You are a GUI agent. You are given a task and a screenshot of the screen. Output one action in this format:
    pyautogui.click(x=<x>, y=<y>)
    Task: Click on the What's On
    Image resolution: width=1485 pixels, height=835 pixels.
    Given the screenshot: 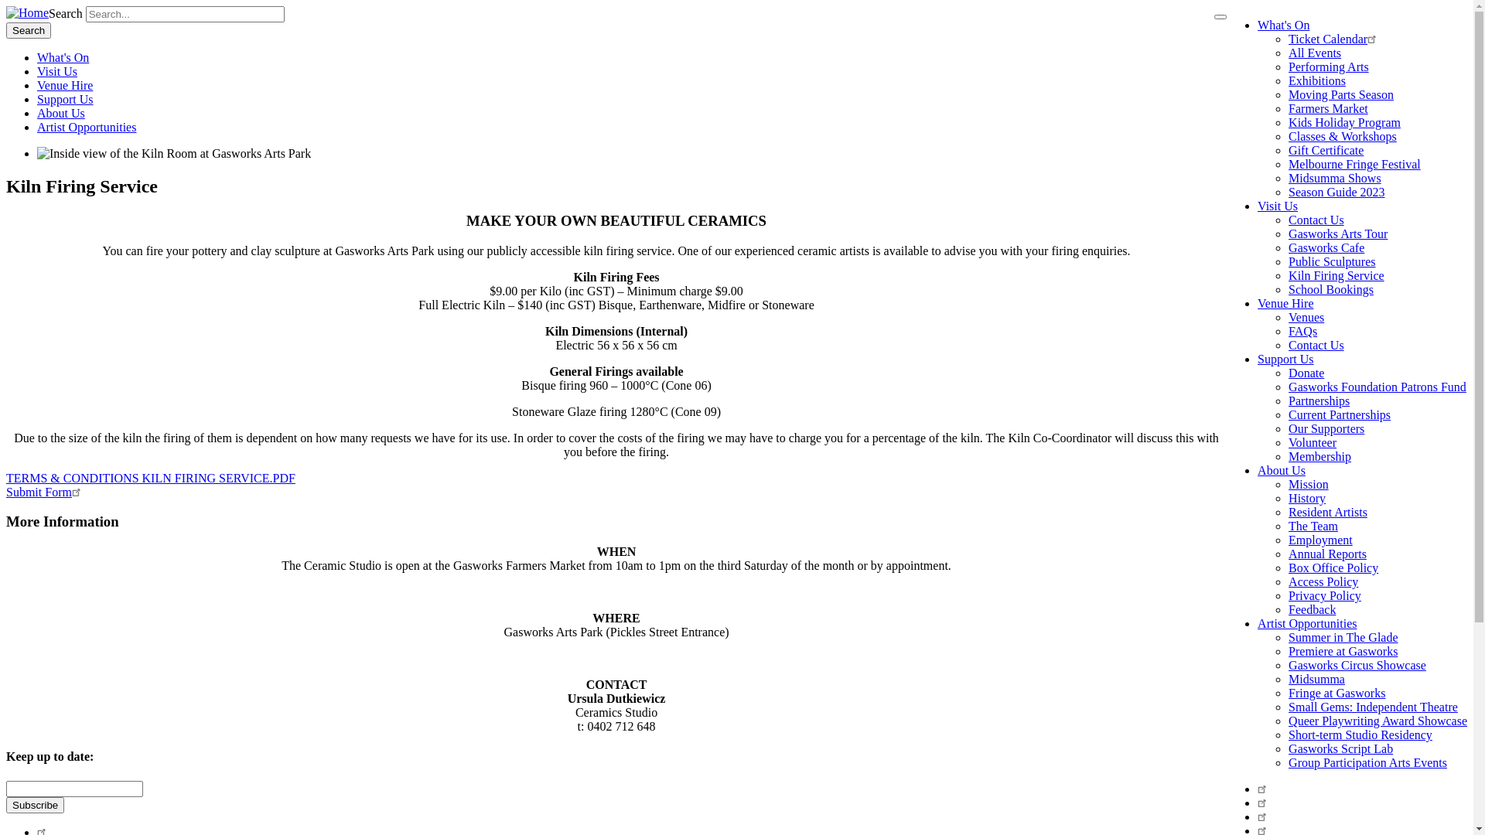 What is the action you would take?
    pyautogui.click(x=1284, y=25)
    